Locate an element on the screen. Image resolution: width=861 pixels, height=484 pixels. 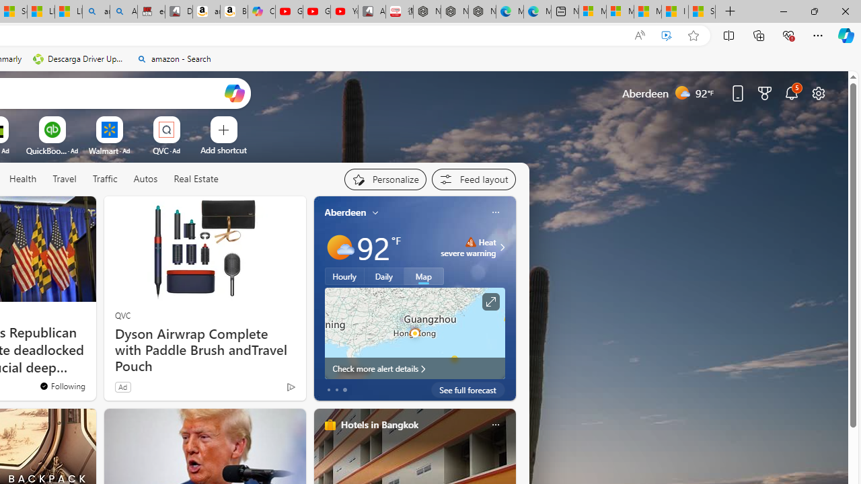
Descarga Driver Updater is located at coordinates (79, 59).